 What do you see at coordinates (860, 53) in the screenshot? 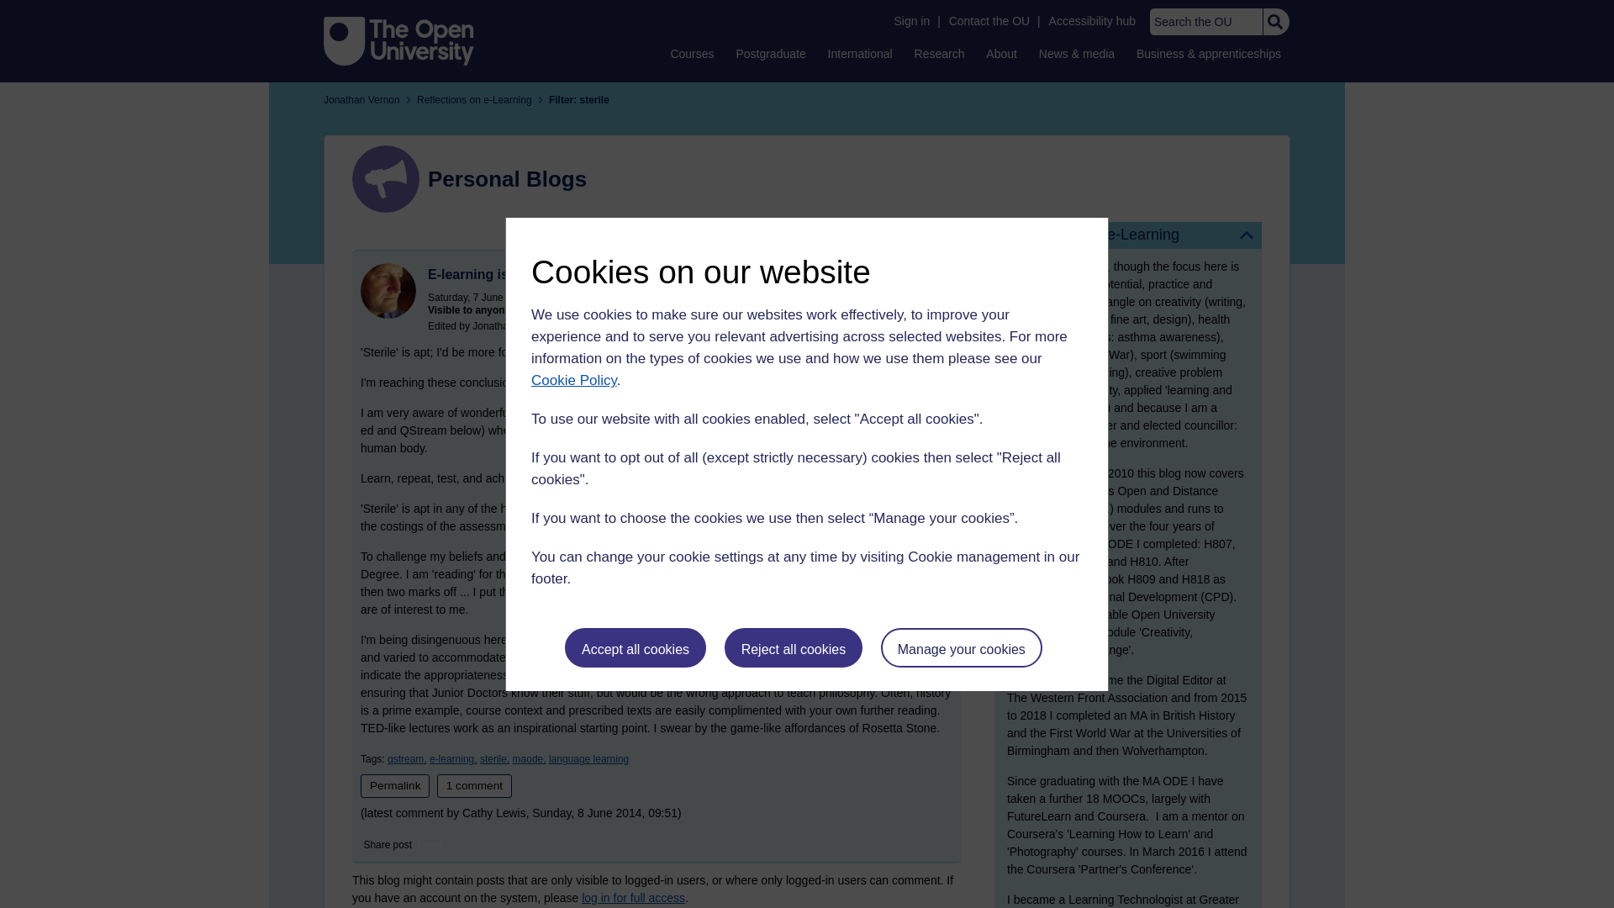
I see `International` at bounding box center [860, 53].